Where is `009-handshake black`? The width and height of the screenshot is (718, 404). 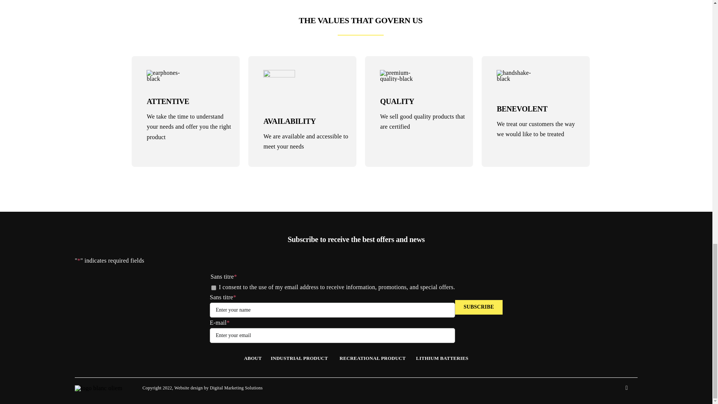 009-handshake black is located at coordinates (519, 76).